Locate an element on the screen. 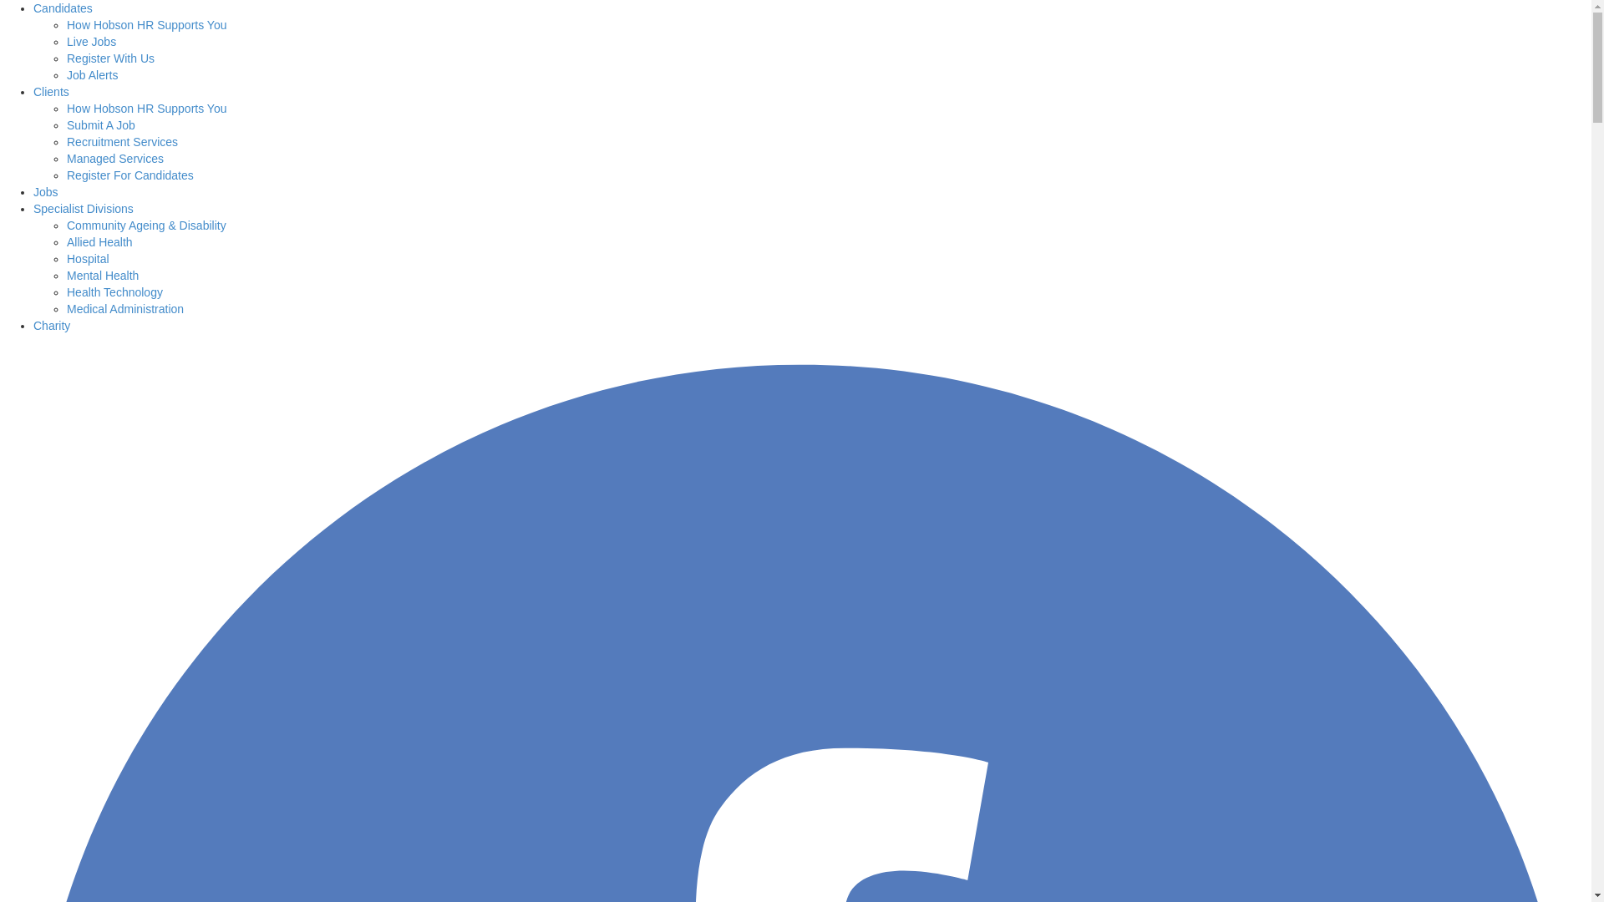  Register For Candidates is located at coordinates (130, 175).